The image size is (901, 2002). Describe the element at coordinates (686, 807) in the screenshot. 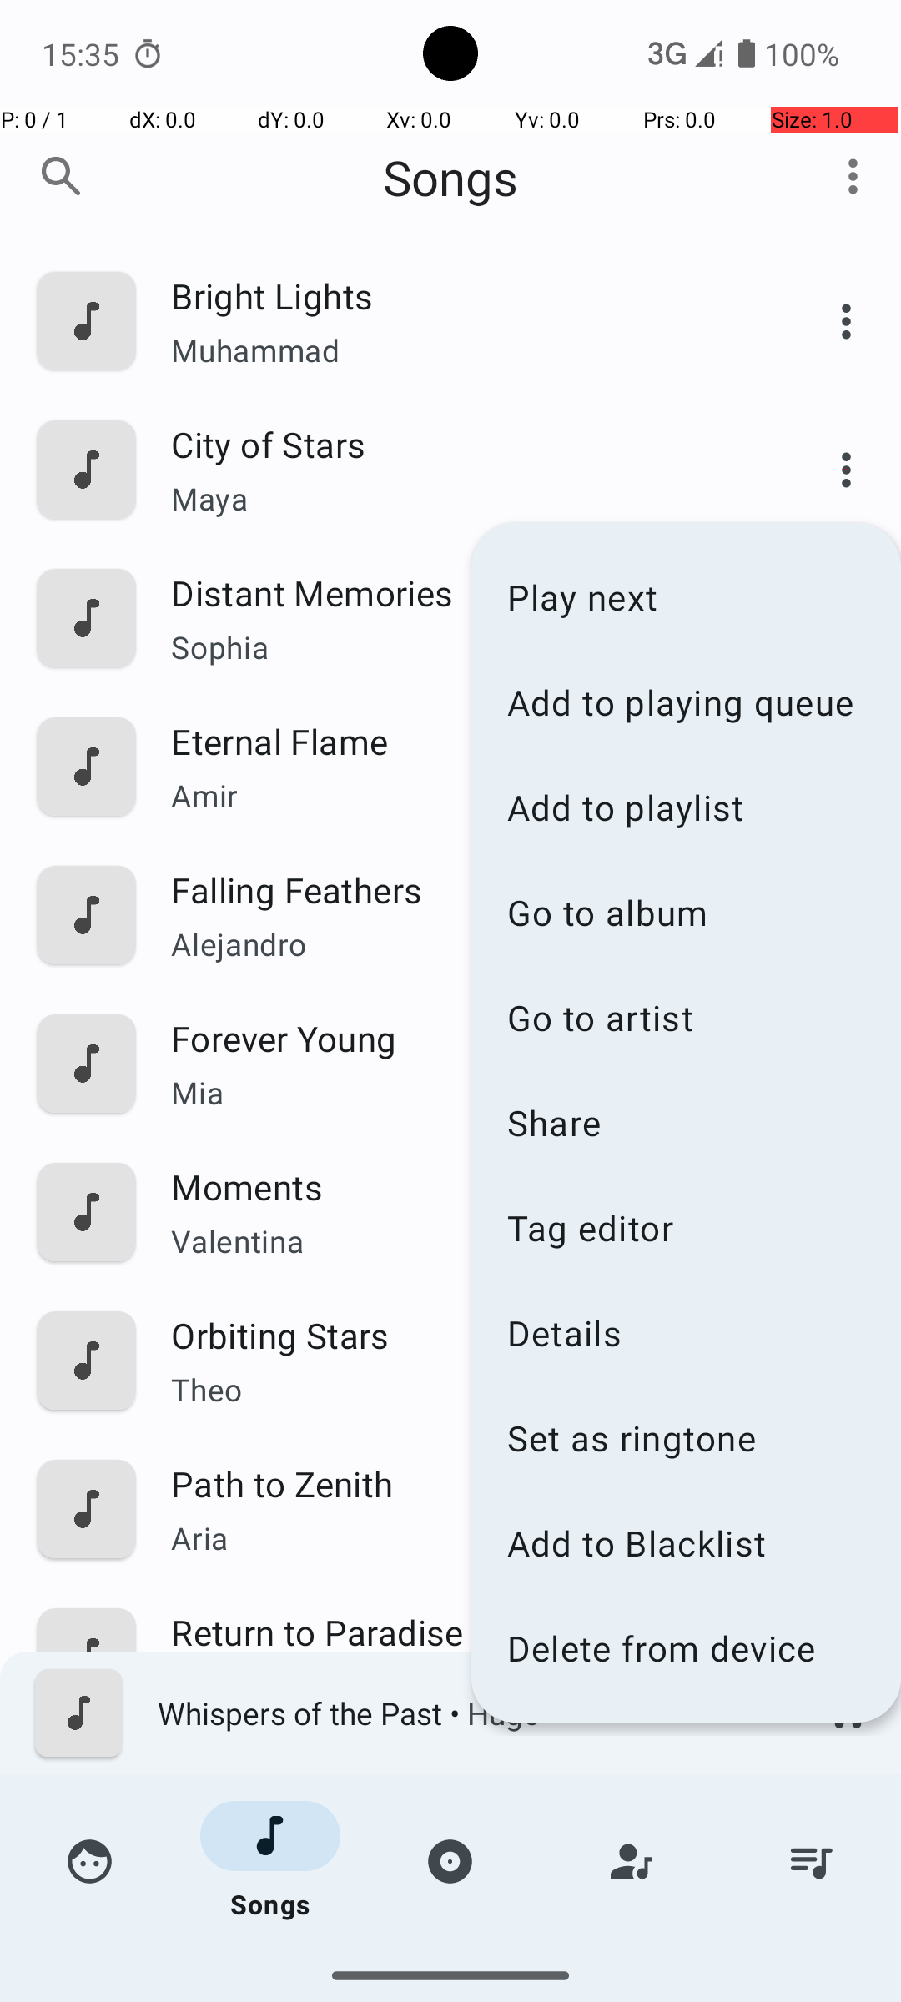

I see `Add to playlist` at that location.